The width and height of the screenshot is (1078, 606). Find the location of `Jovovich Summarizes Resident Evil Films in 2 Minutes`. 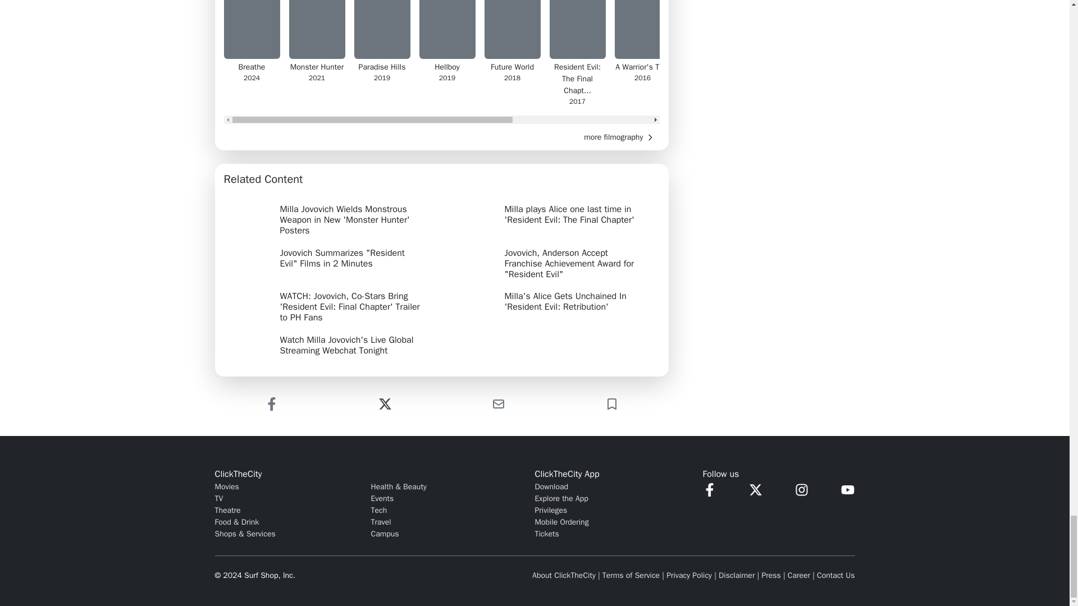

Jovovich Summarizes Resident Evil Films in 2 Minutes is located at coordinates (328, 260).